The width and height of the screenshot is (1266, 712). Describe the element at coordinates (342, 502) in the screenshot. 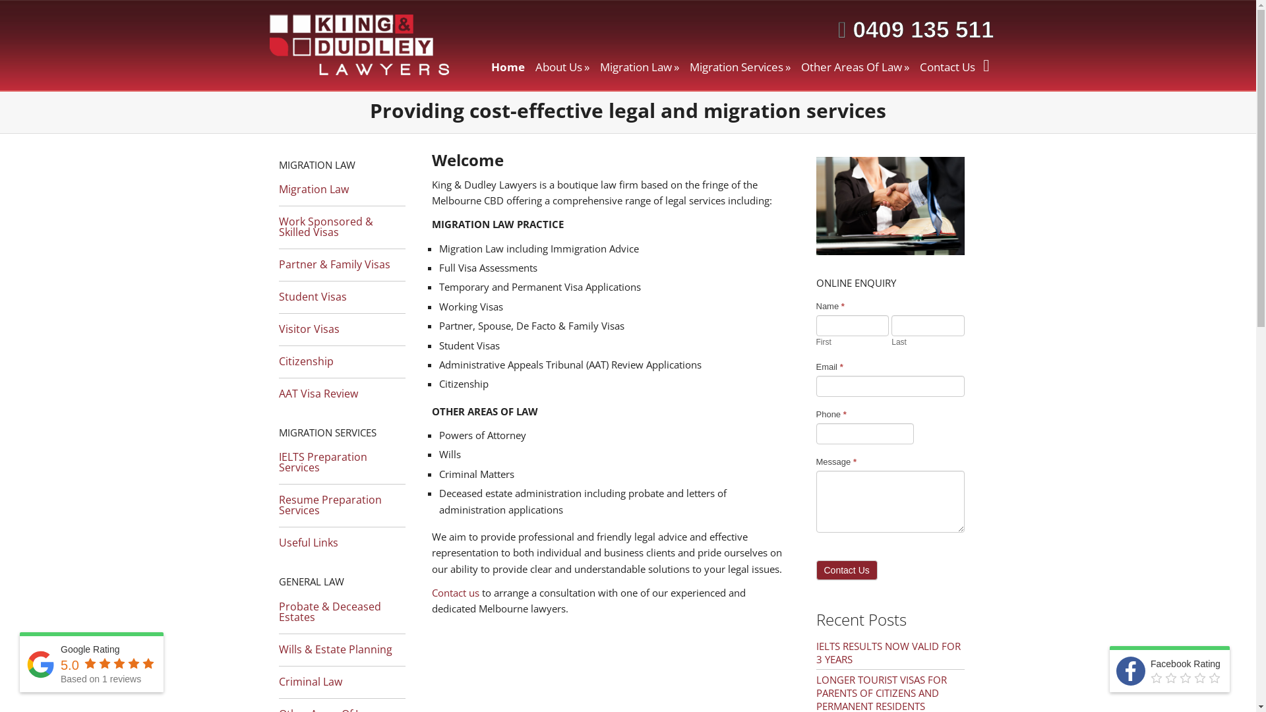

I see `Resume Preparation Services` at that location.